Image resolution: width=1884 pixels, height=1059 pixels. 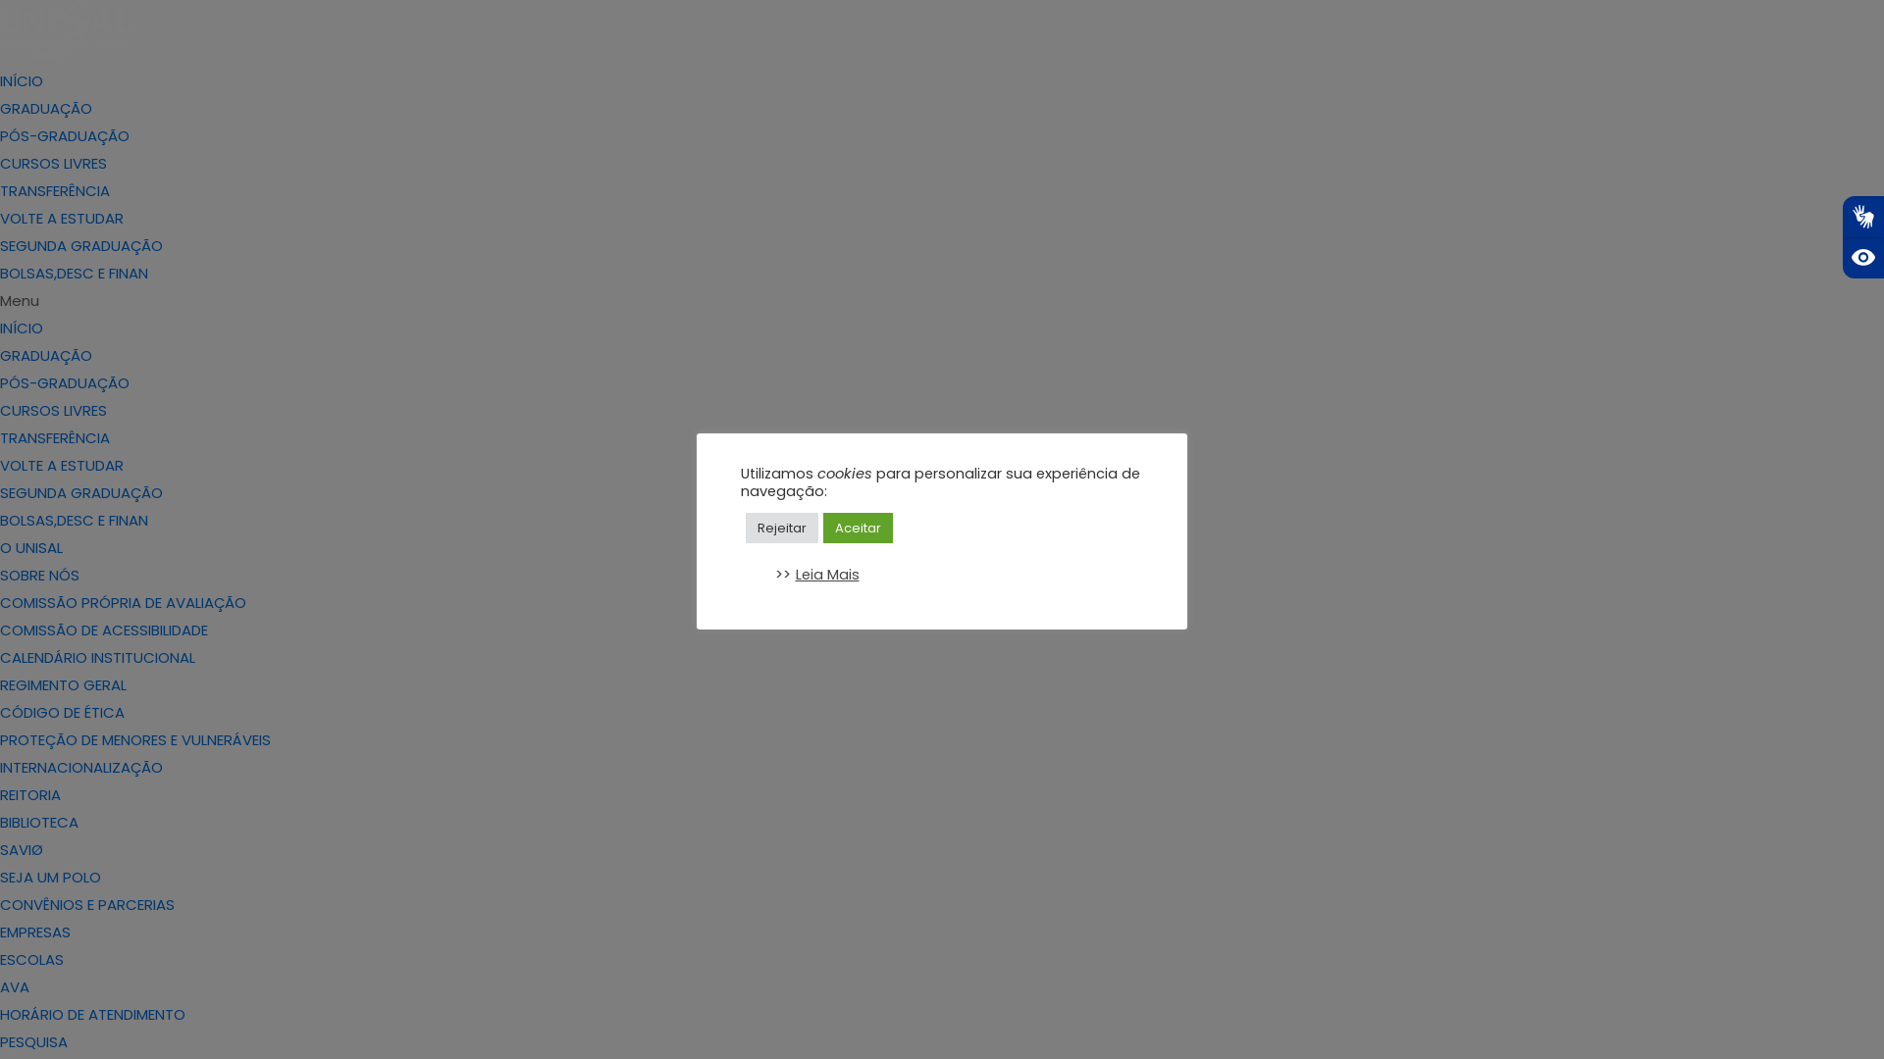 What do you see at coordinates (51, 877) in the screenshot?
I see `SEJA UM POLO` at bounding box center [51, 877].